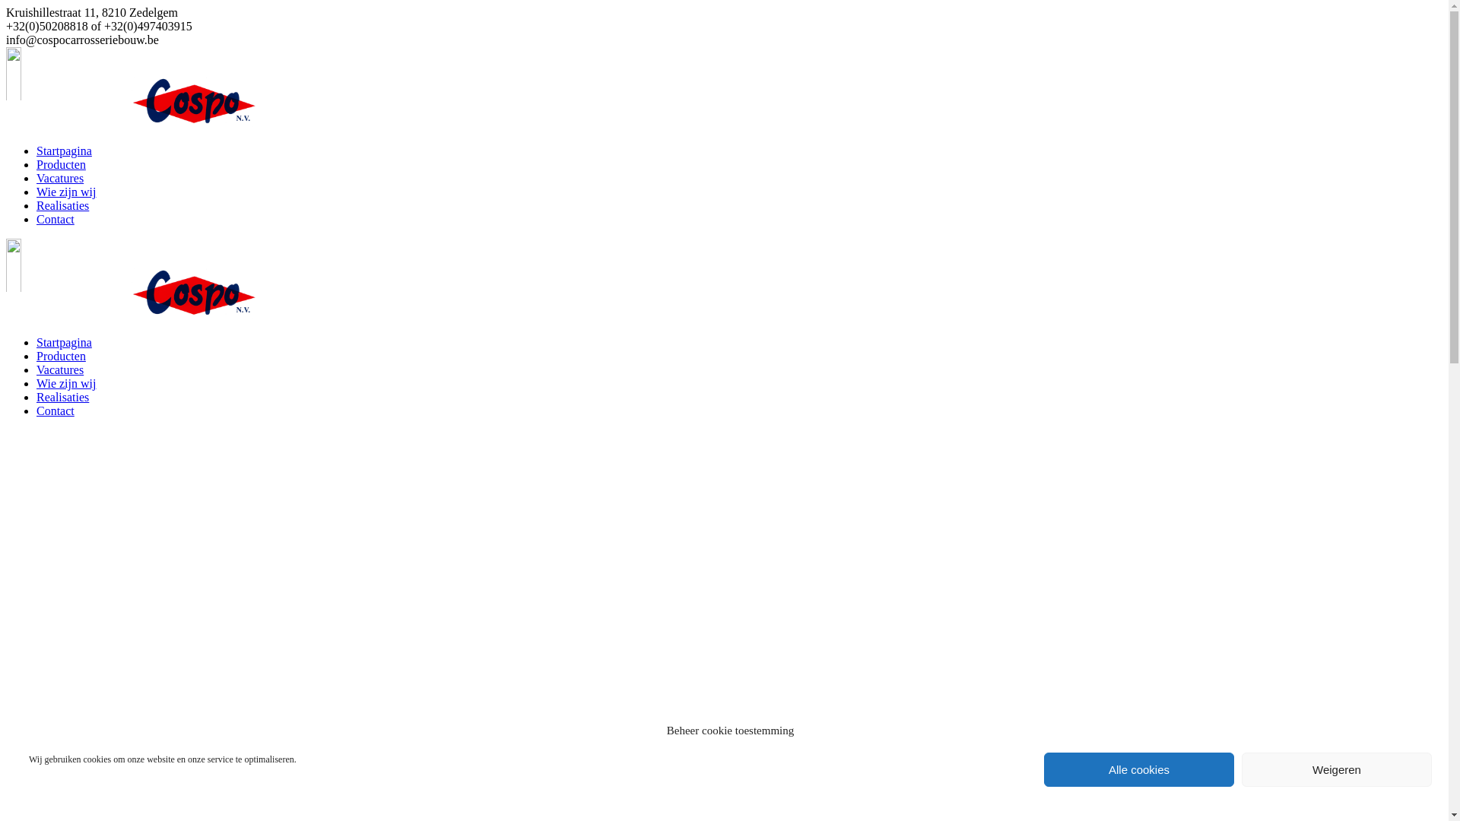  Describe the element at coordinates (1337, 769) in the screenshot. I see `Weigeren` at that location.